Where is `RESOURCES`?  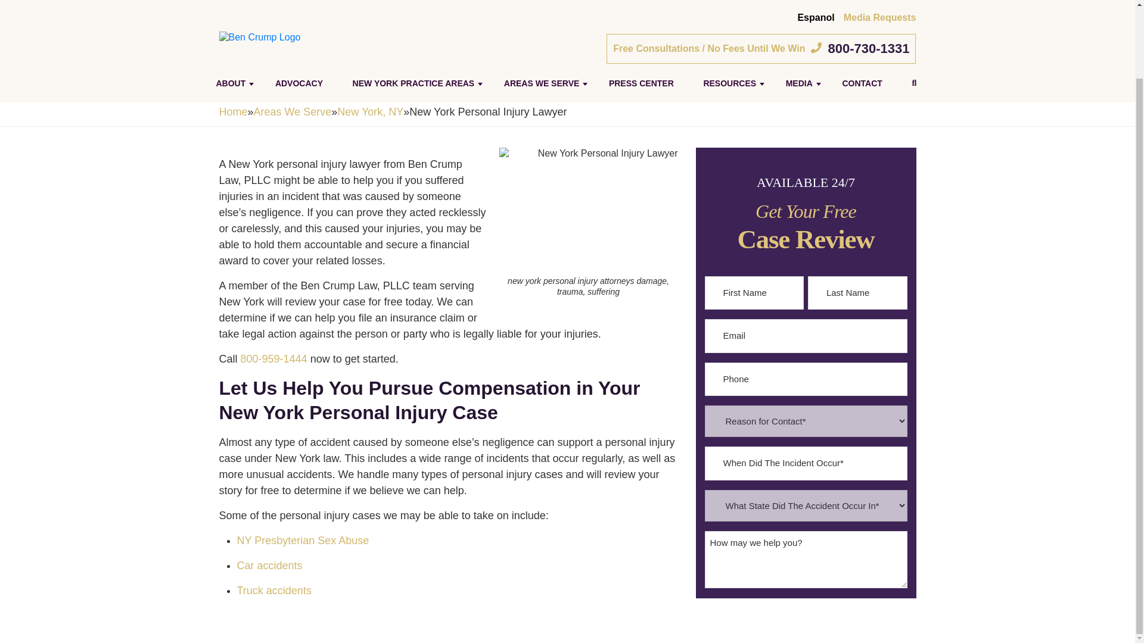
RESOURCES is located at coordinates (729, 11).